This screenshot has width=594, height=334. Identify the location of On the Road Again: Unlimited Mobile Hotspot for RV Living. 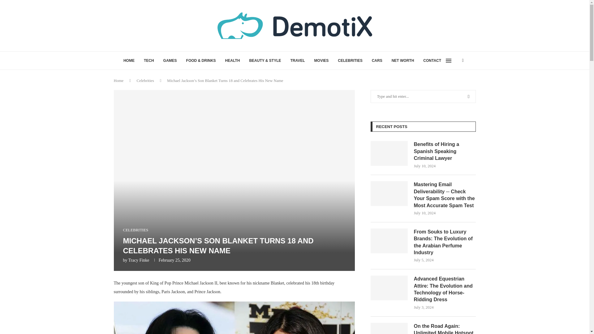
(445, 328).